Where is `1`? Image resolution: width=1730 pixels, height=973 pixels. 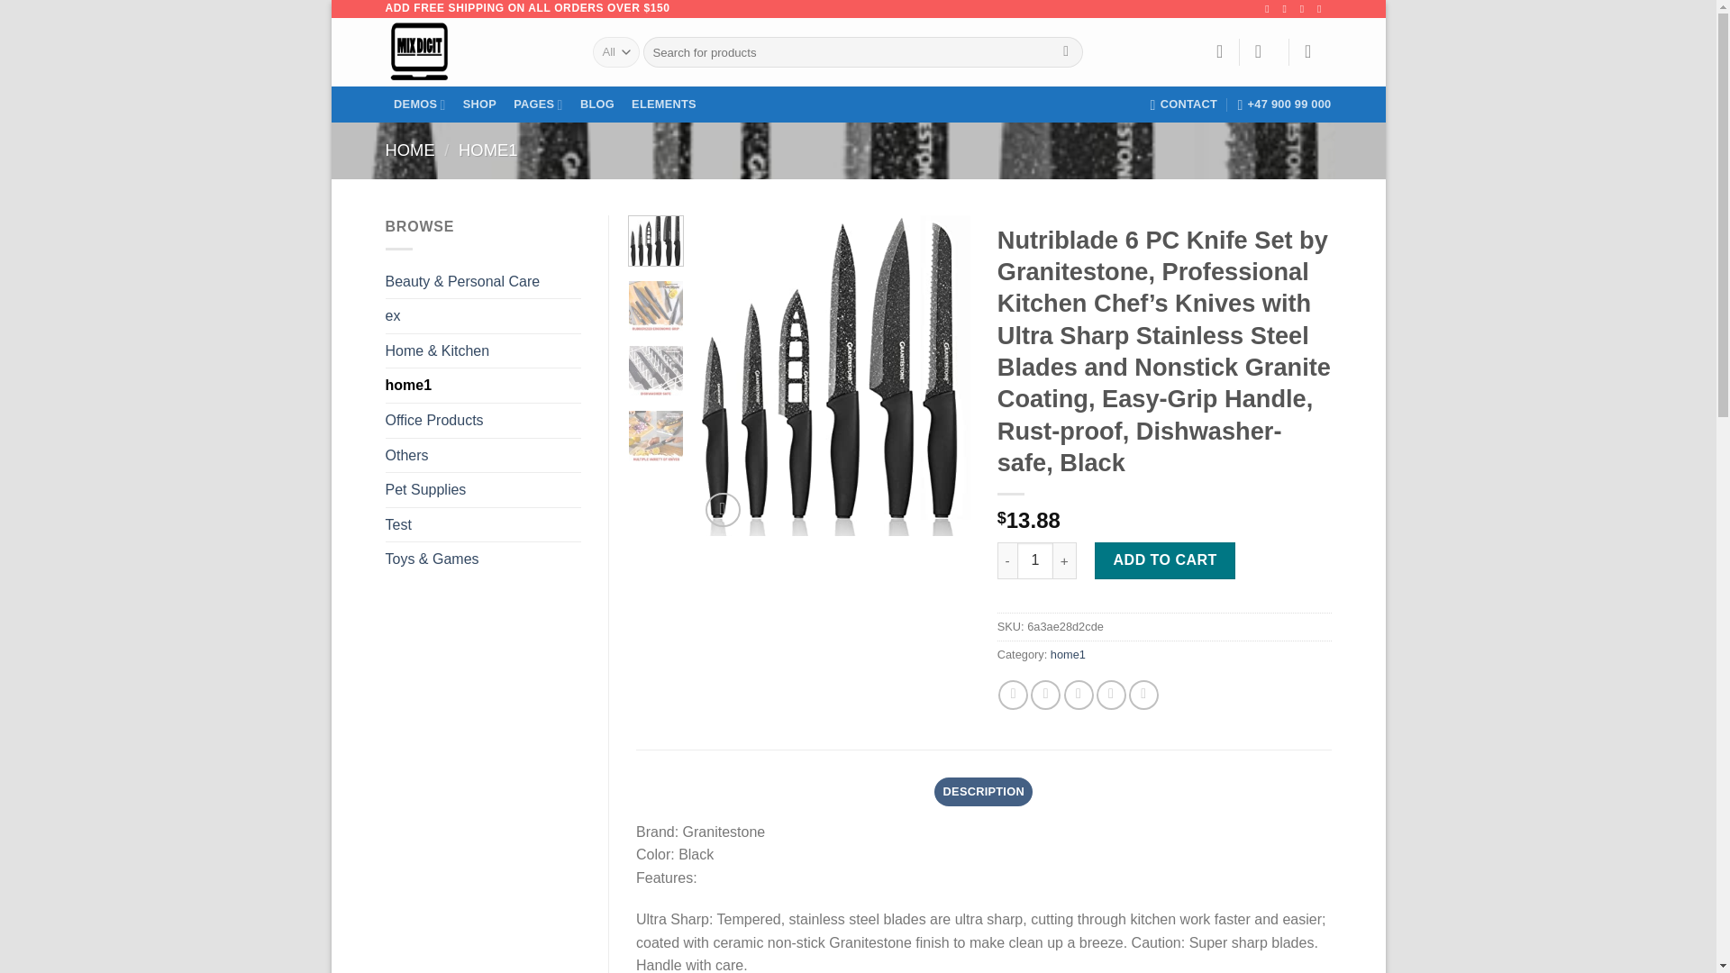
1 is located at coordinates (1034, 559).